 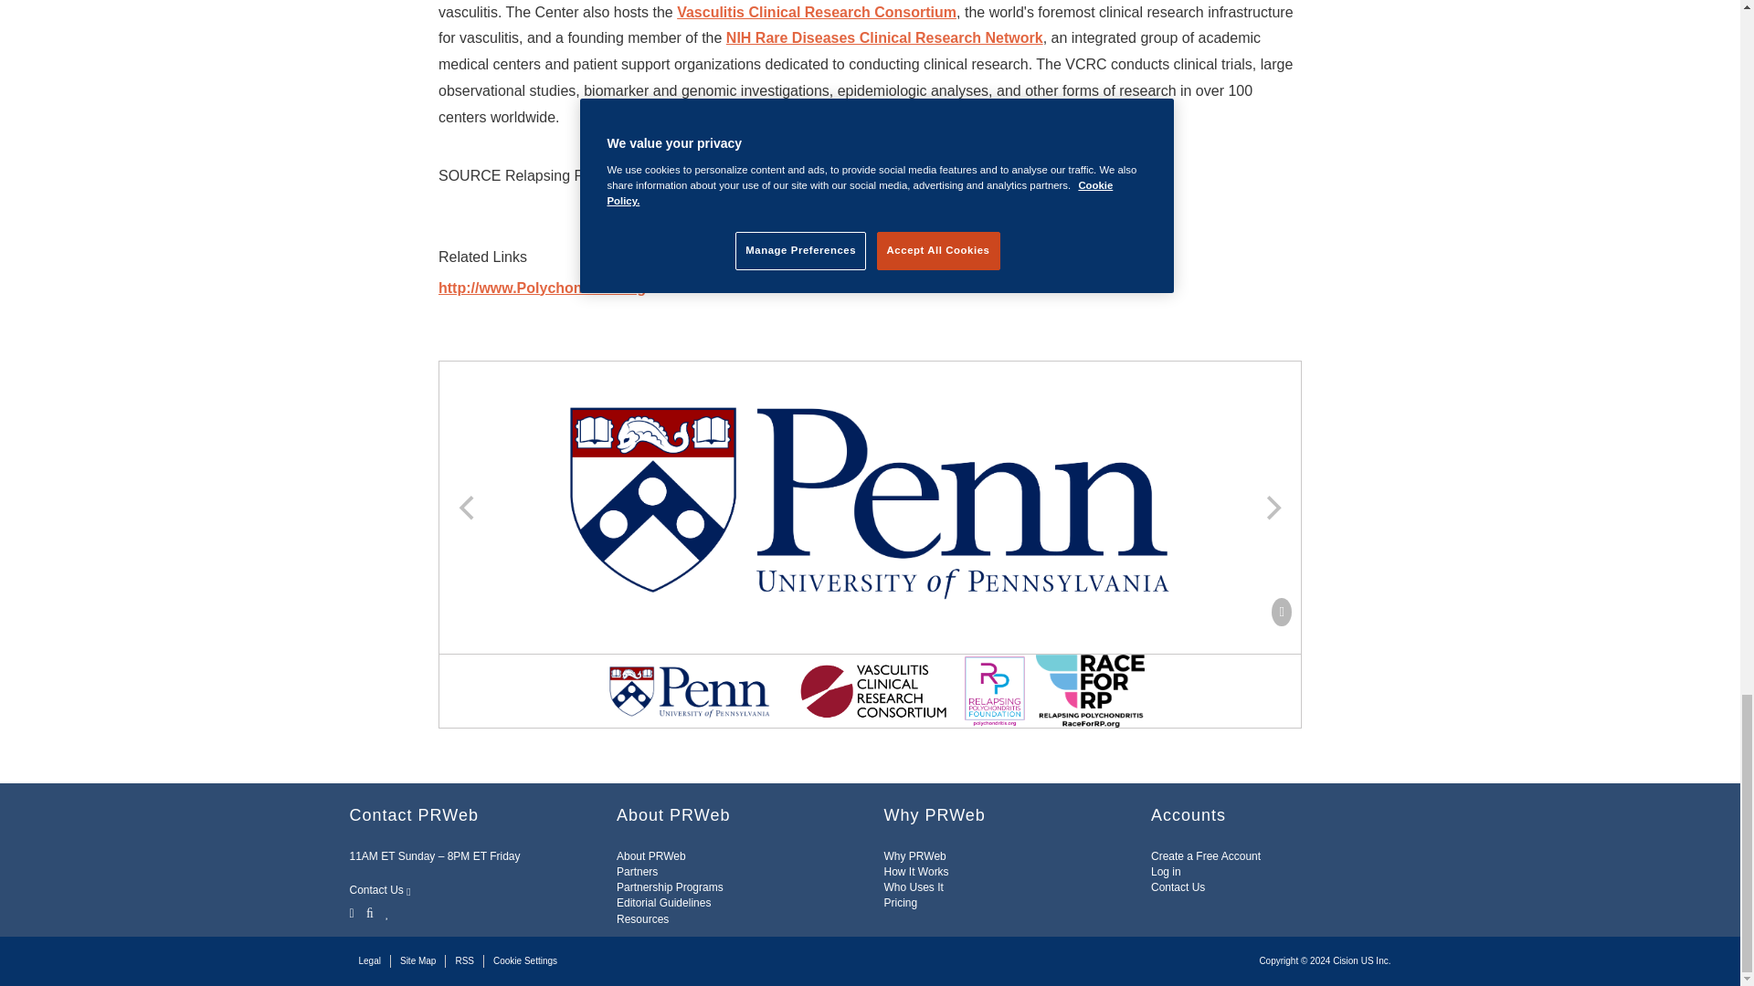 I want to click on About PRWeb, so click(x=650, y=856).